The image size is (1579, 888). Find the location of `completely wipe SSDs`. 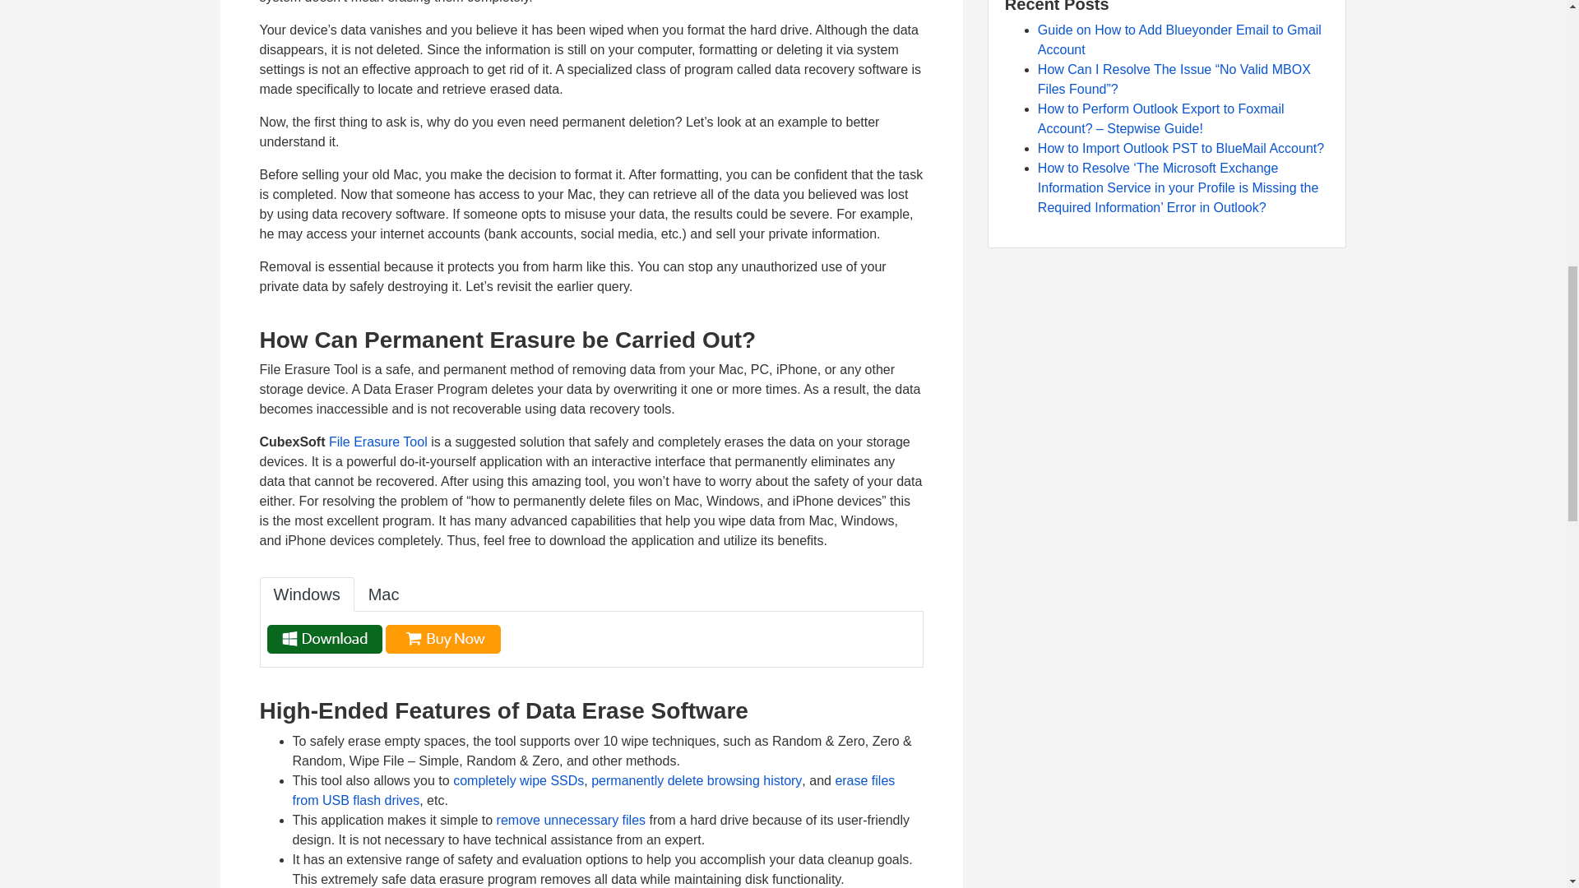

completely wipe SSDs is located at coordinates (518, 779).